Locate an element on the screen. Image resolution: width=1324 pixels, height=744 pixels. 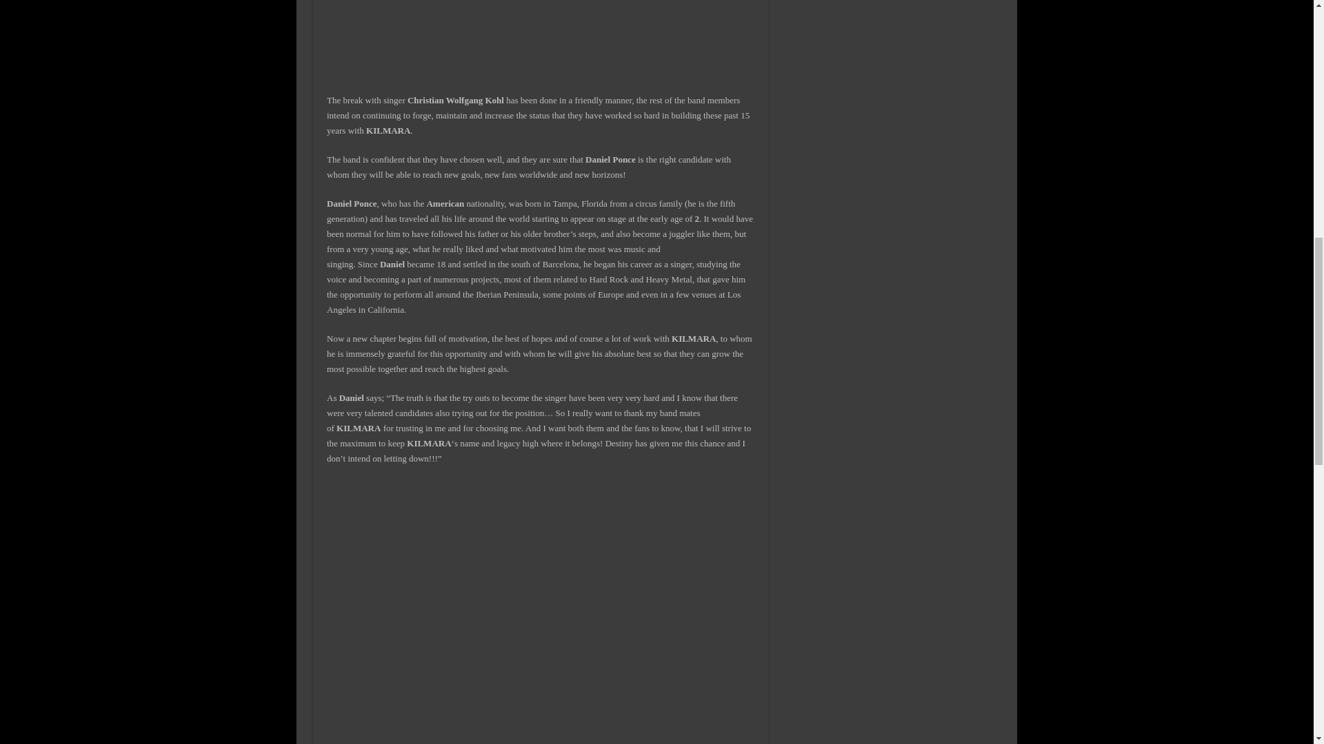
Scroll To Top is located at coordinates (1292, 55).